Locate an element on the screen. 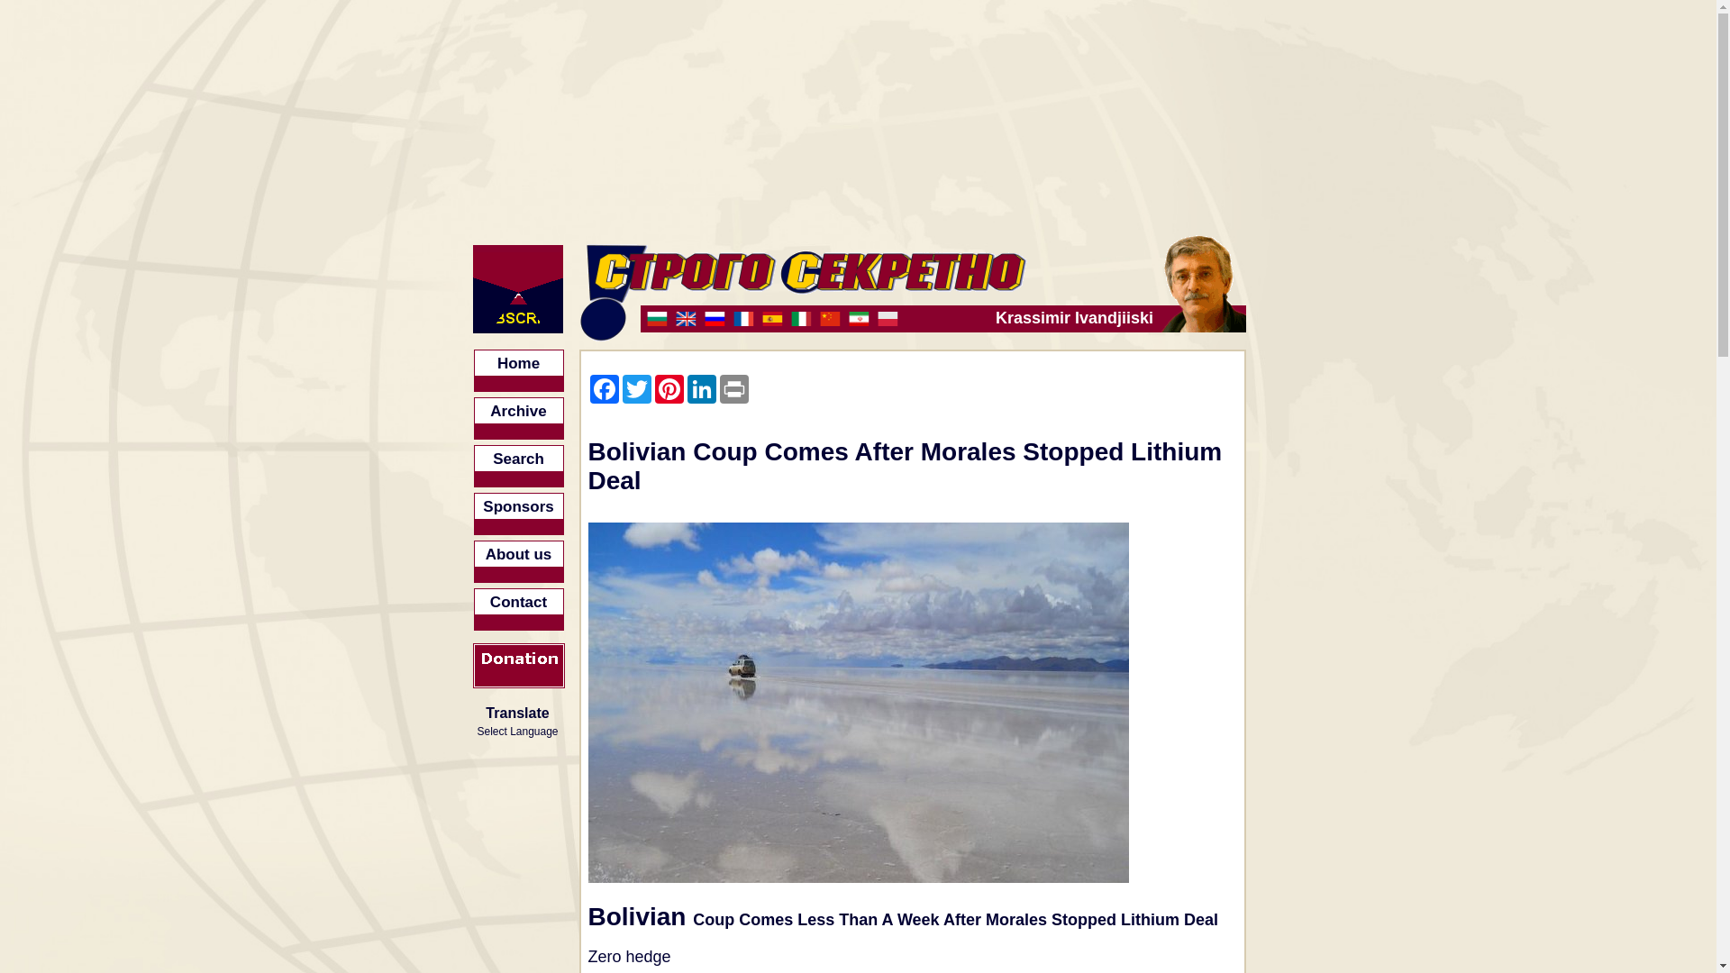  Sponsors is located at coordinates (519, 514).